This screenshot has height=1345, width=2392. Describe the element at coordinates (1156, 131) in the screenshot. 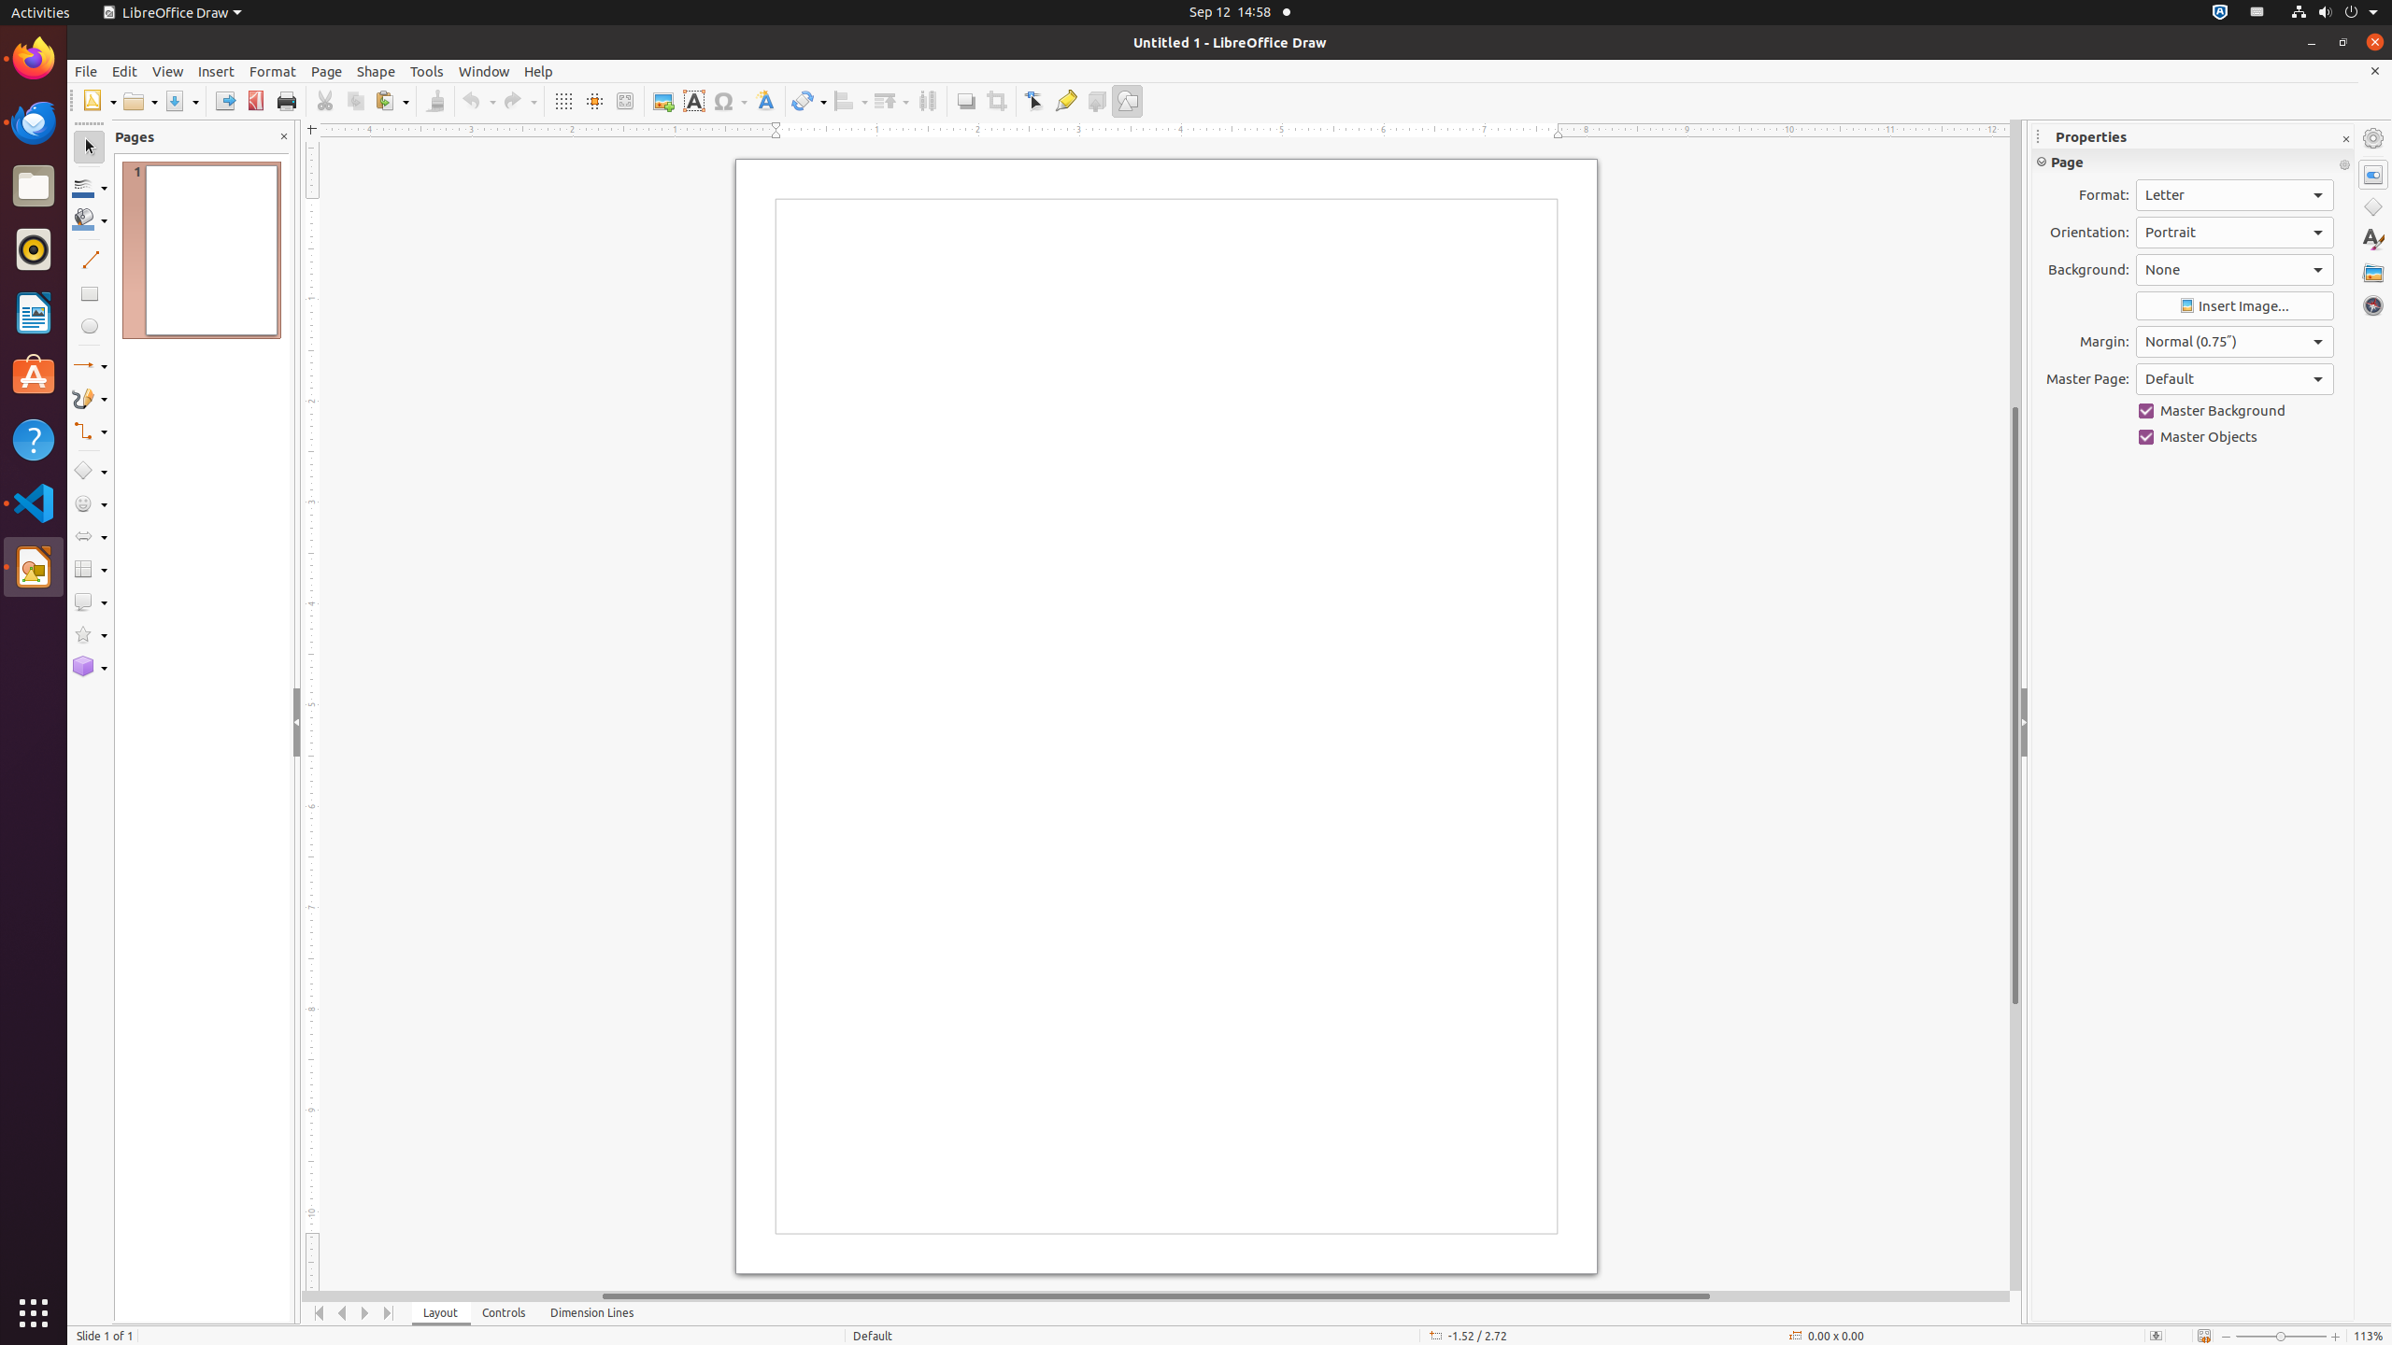

I see `Horizontal Ruler` at that location.